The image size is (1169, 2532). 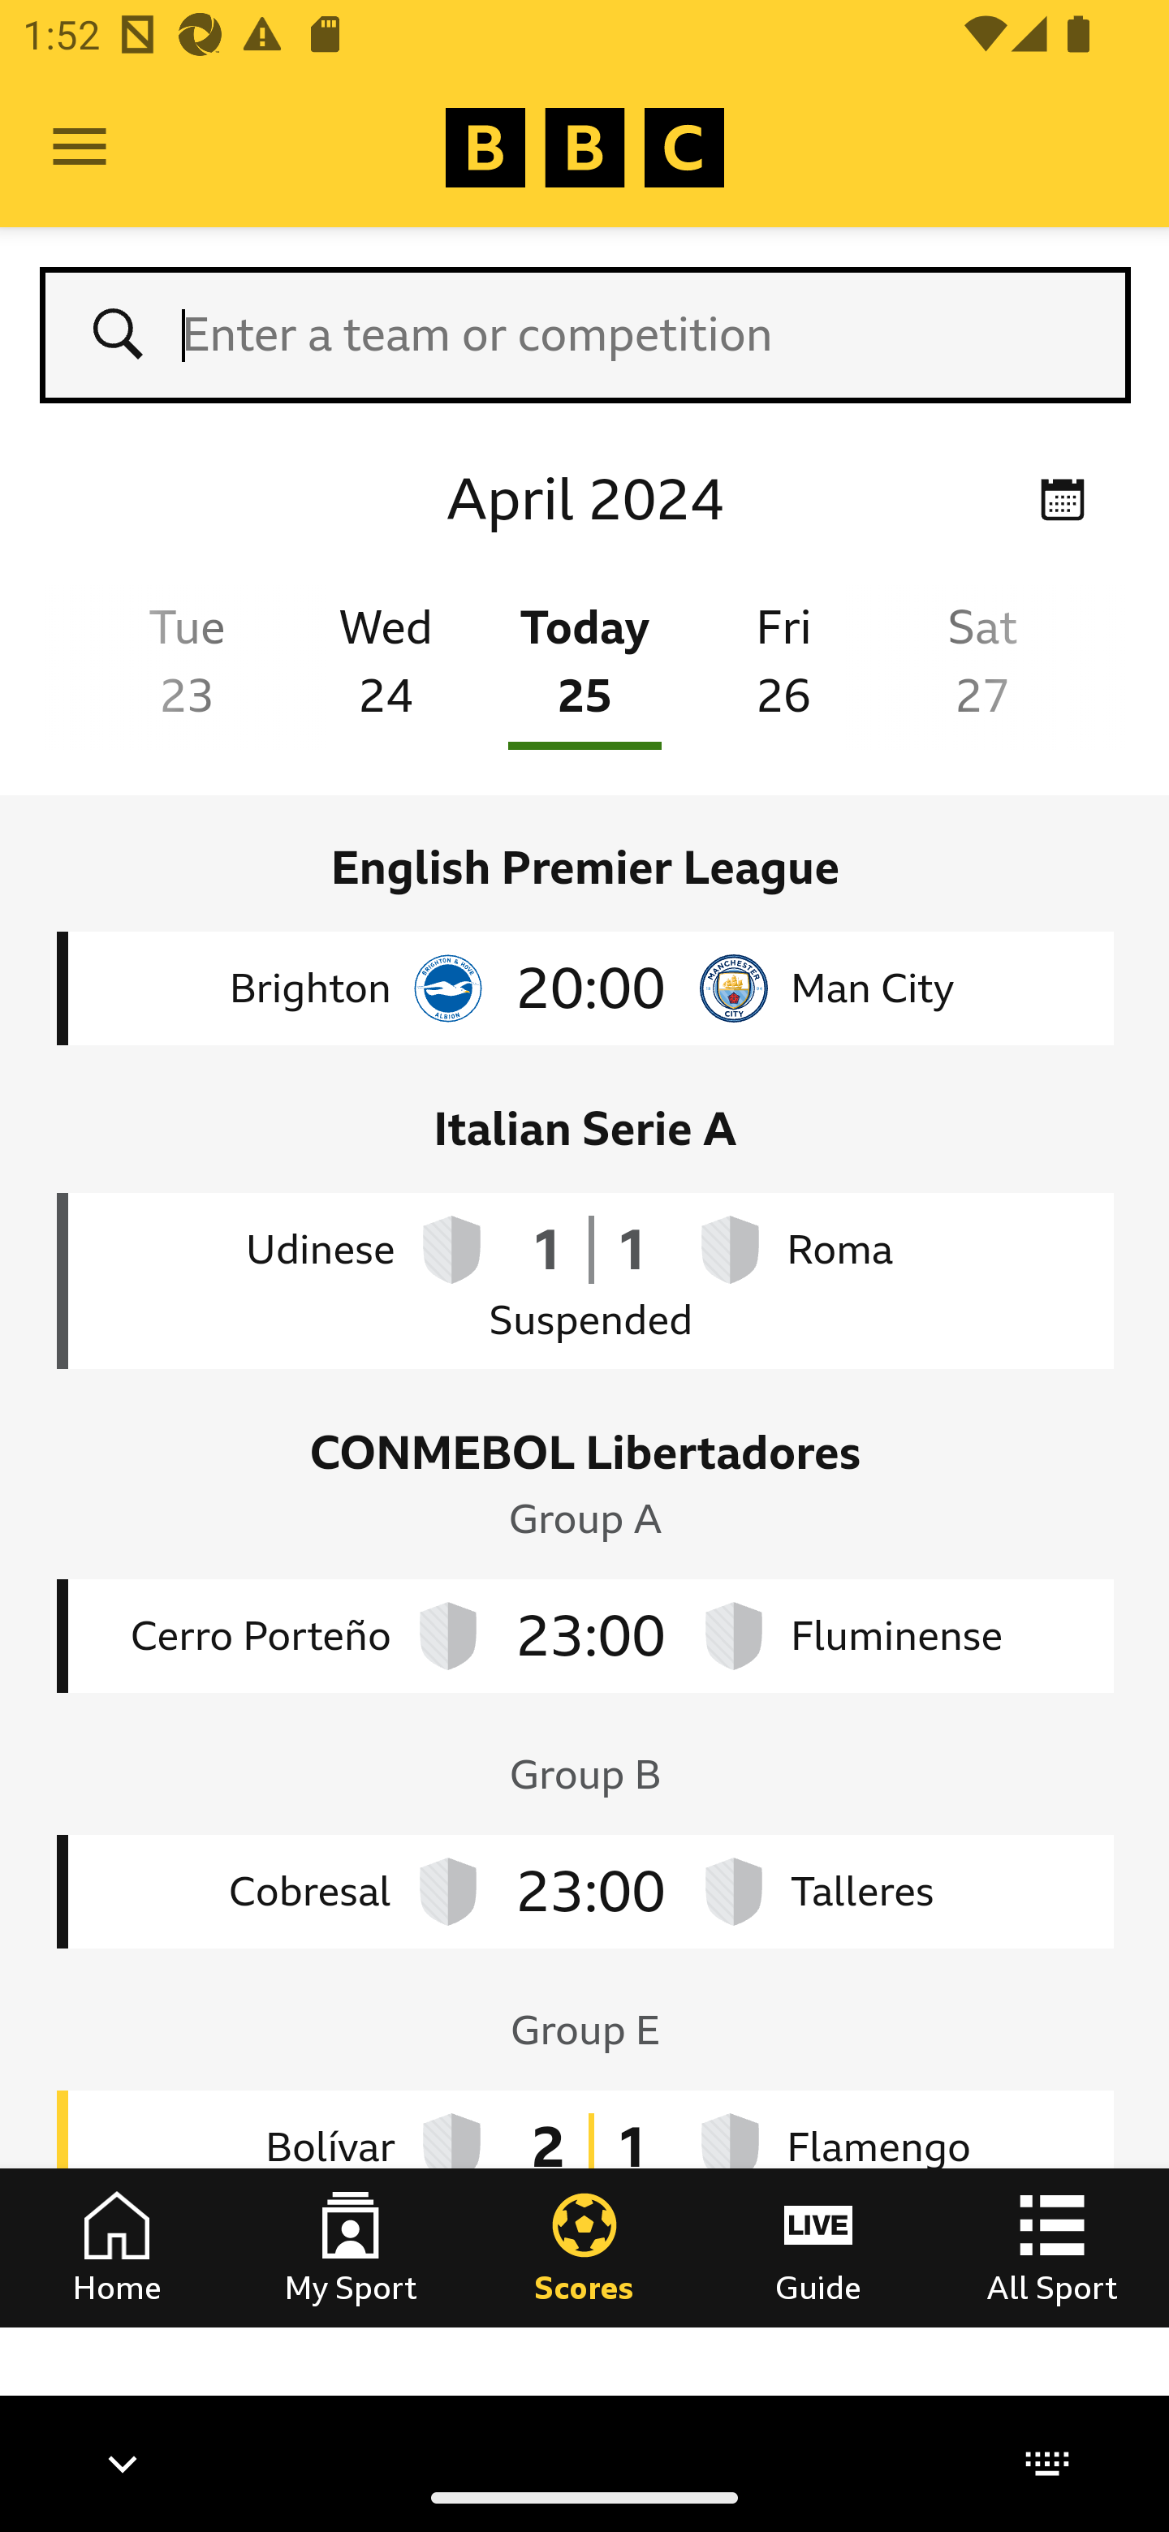 What do you see at coordinates (351, 2246) in the screenshot?
I see `My Sport` at bounding box center [351, 2246].